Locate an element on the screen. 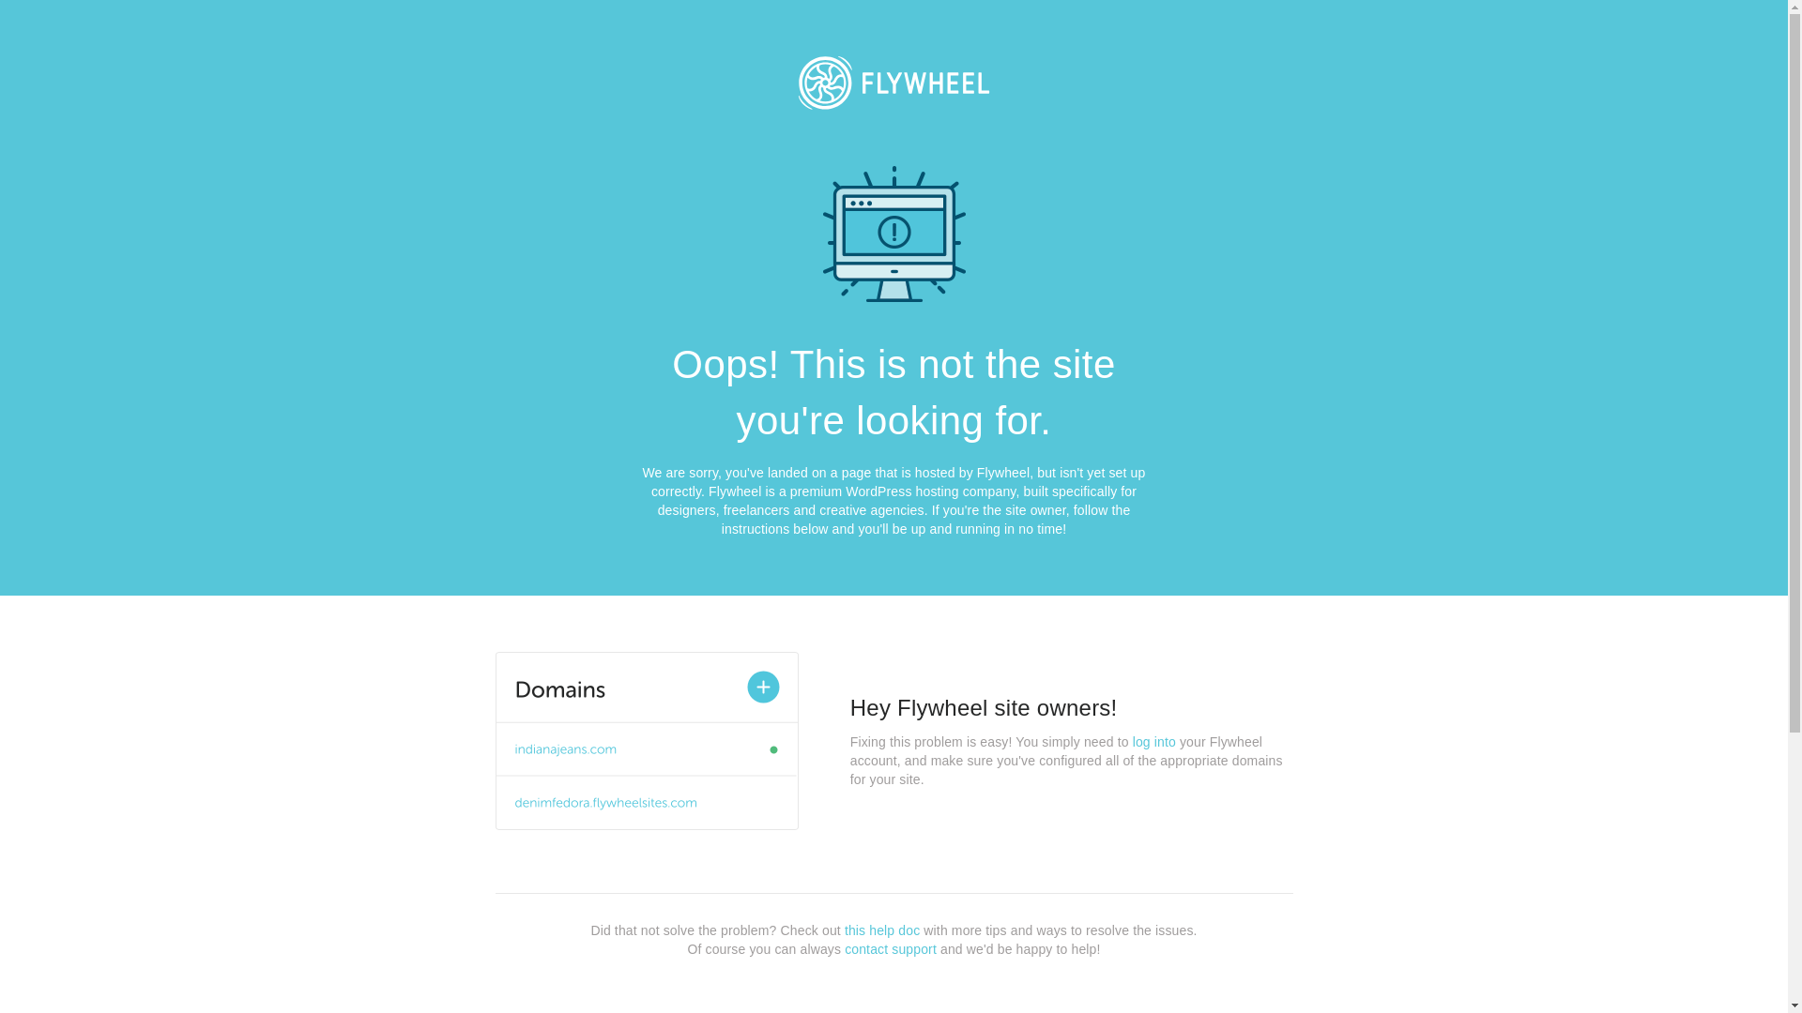 Image resolution: width=1802 pixels, height=1013 pixels. this help doc is located at coordinates (882, 930).